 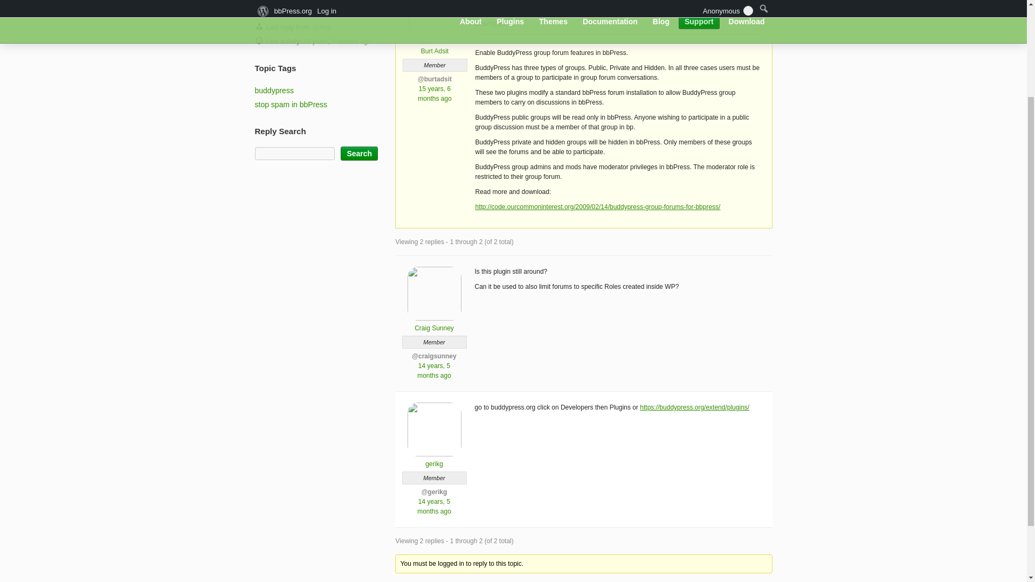 What do you see at coordinates (434, 371) in the screenshot?
I see `14 years, 5 months ago` at bounding box center [434, 371].